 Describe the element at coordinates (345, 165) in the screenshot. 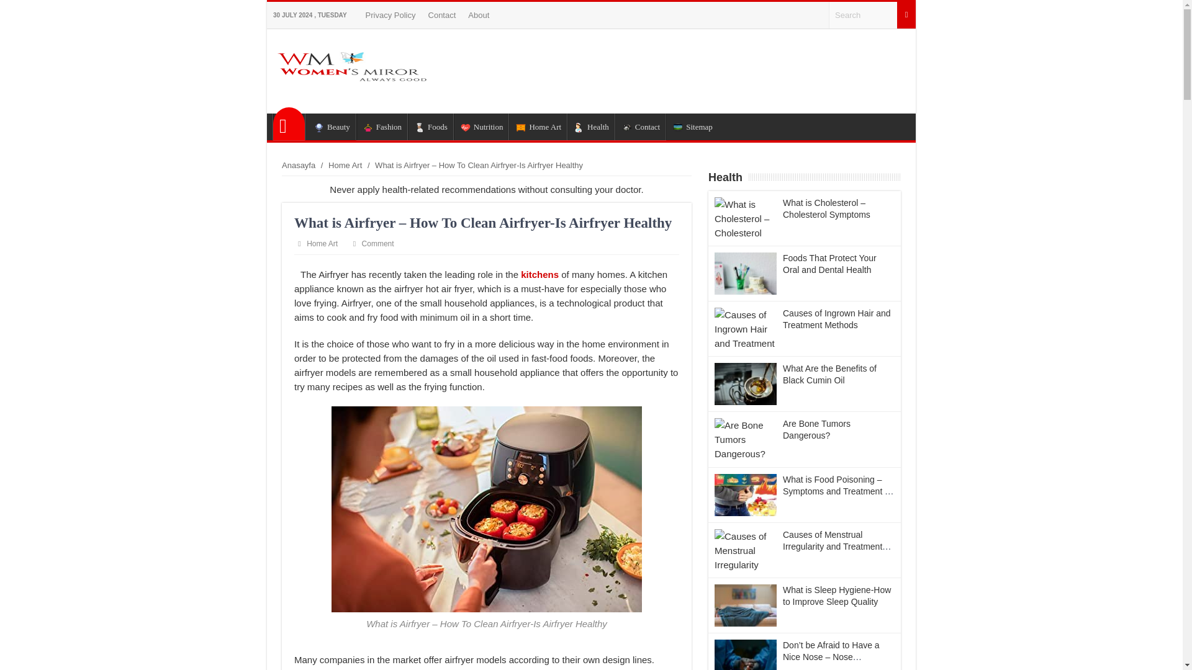

I see `Home Art` at that location.